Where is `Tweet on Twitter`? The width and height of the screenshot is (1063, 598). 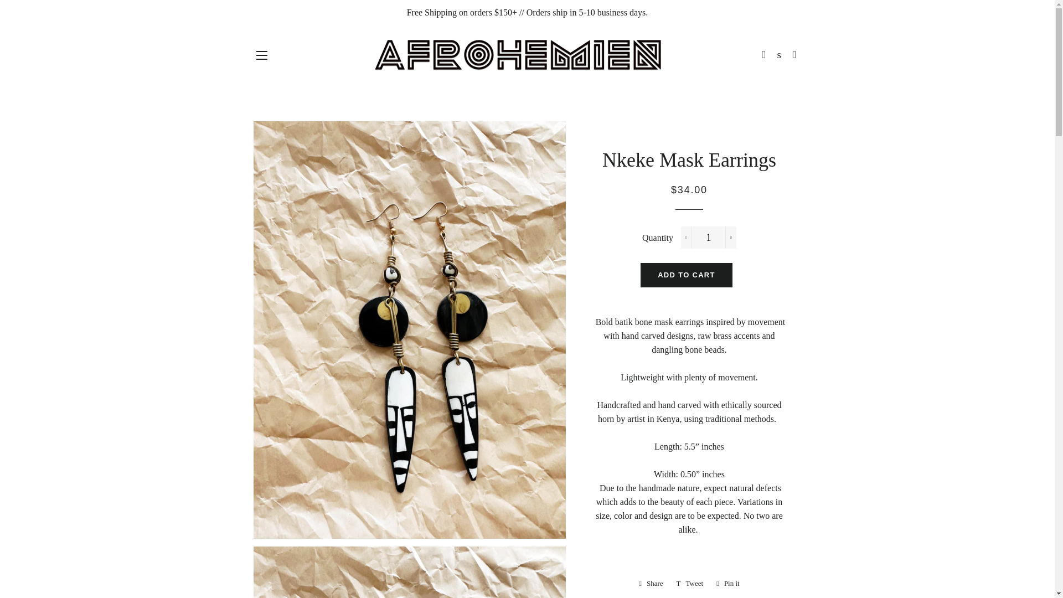
Tweet on Twitter is located at coordinates (690, 584).